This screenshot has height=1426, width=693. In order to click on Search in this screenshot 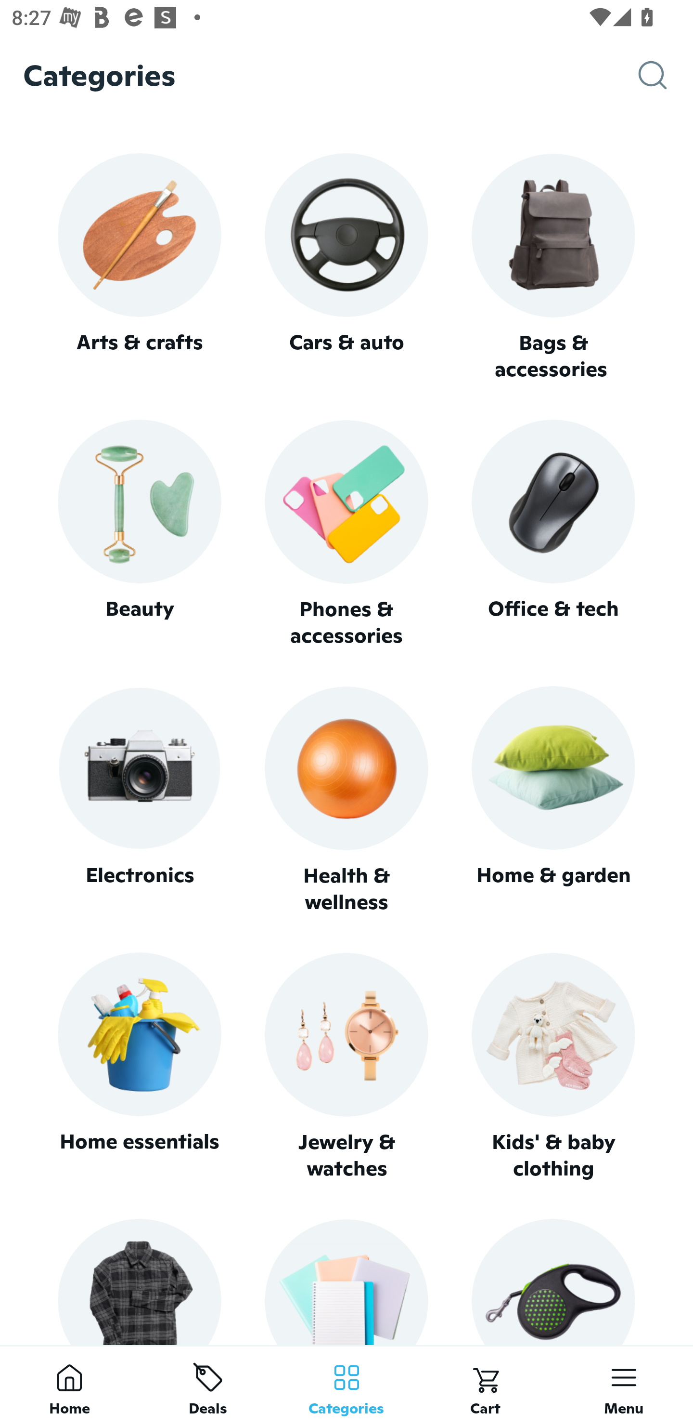, I will do `click(666, 75)`.